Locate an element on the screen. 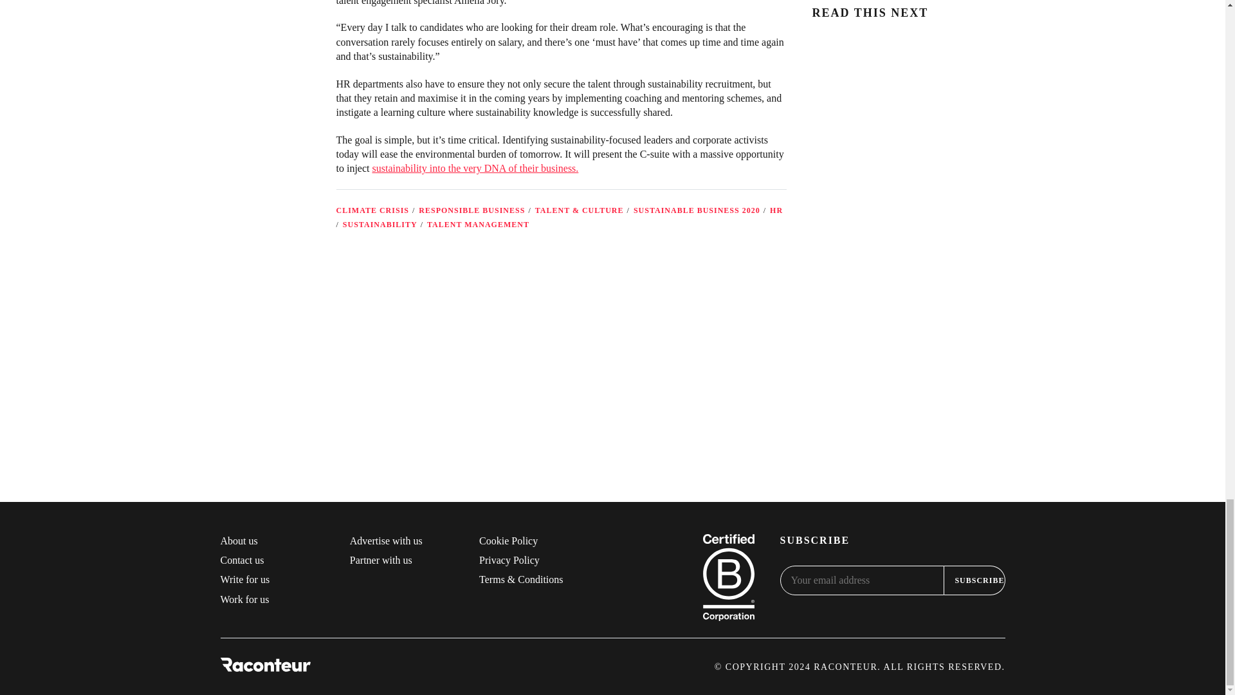 The image size is (1235, 695). TALENT MANAGEMENT is located at coordinates (479, 225).